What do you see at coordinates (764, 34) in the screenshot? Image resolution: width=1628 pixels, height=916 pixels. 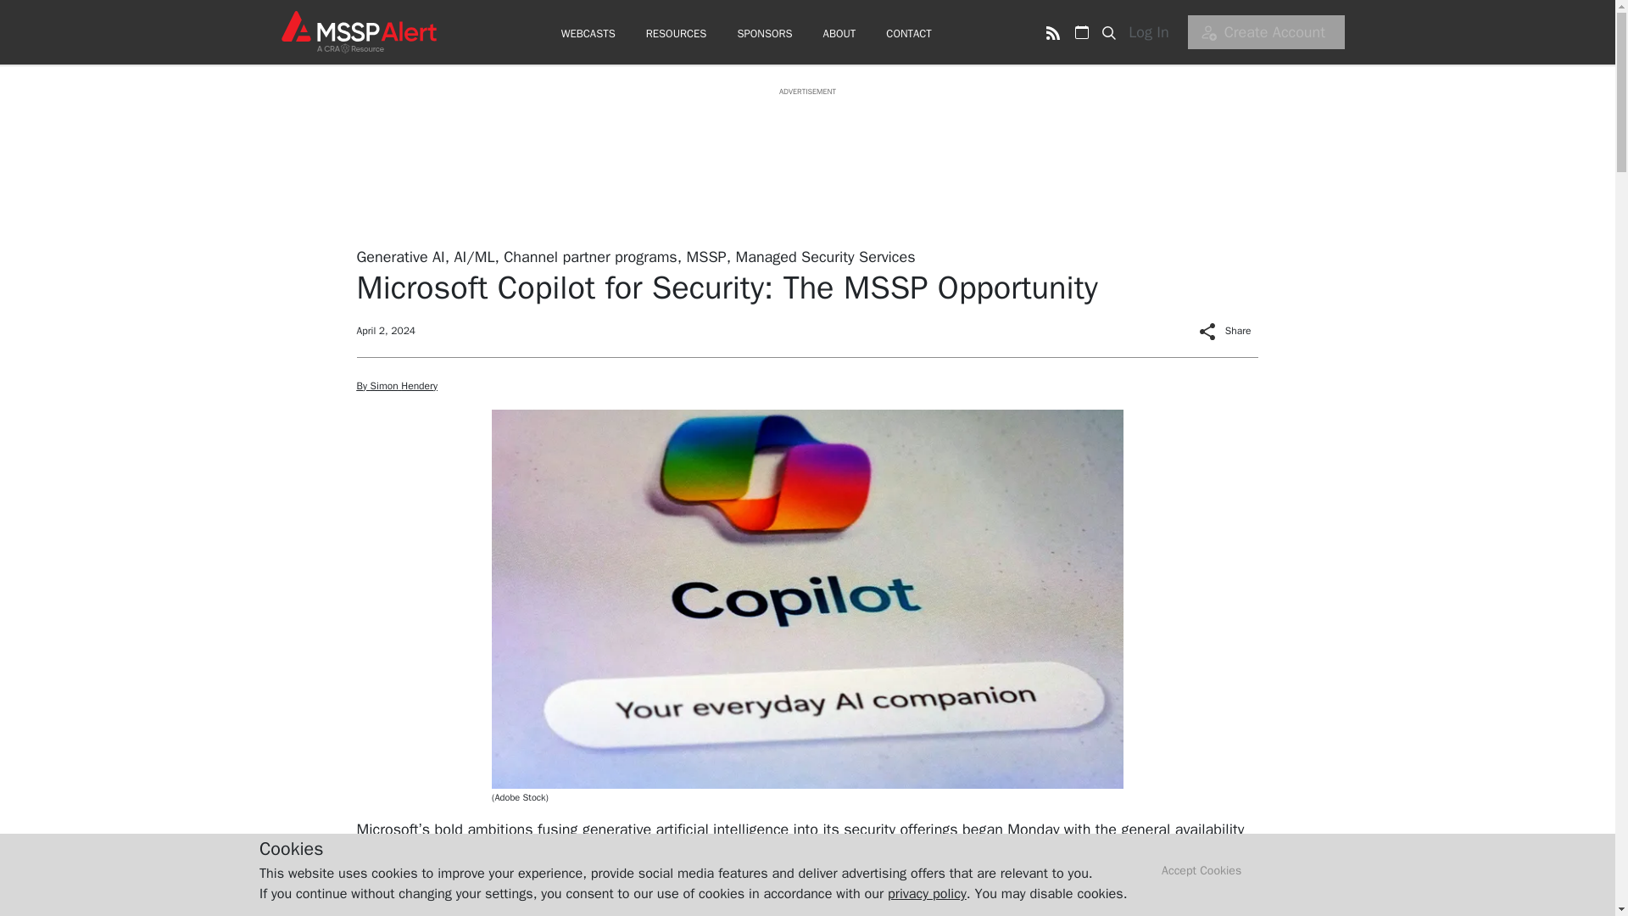 I see `SPONSORS` at bounding box center [764, 34].